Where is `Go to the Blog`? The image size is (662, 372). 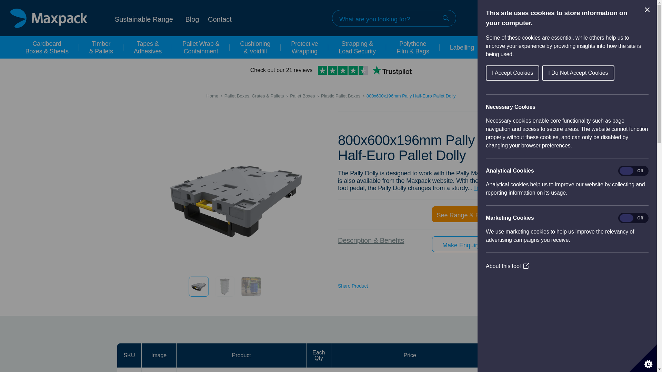 Go to the Blog is located at coordinates (192, 19).